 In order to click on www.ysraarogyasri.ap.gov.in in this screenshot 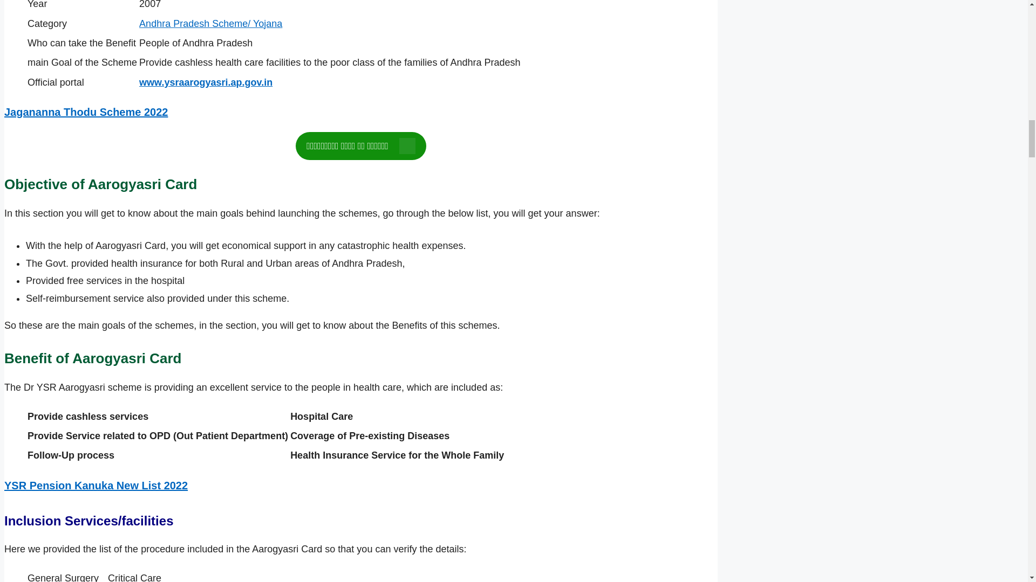, I will do `click(205, 82)`.